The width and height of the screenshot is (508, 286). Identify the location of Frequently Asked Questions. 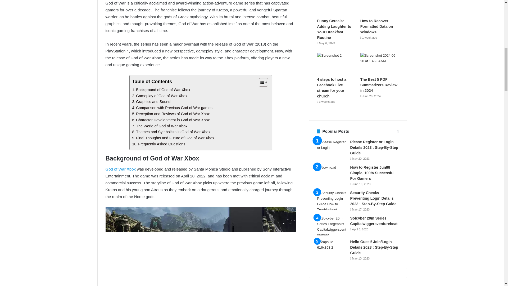
(159, 144).